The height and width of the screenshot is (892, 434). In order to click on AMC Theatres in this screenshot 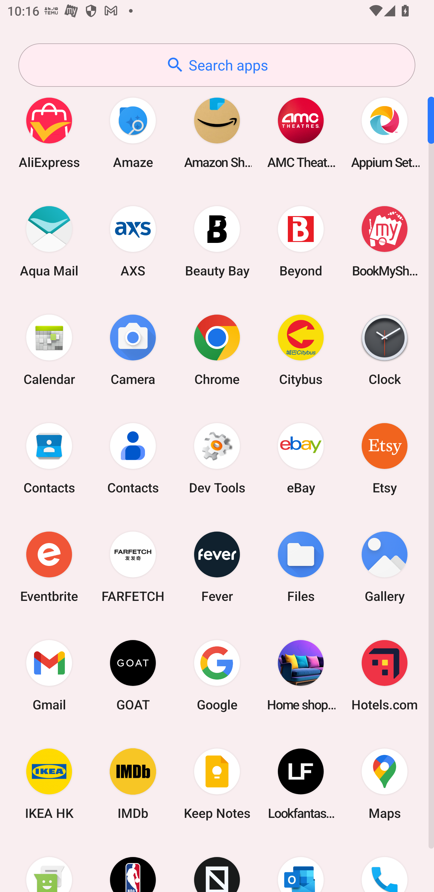, I will do `click(301, 133)`.